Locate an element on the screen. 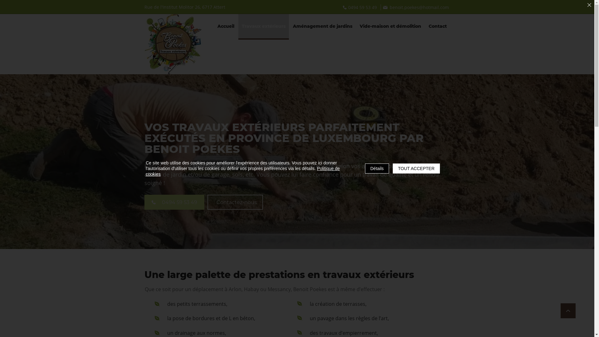  0494 59 53 49 is located at coordinates (360, 7).